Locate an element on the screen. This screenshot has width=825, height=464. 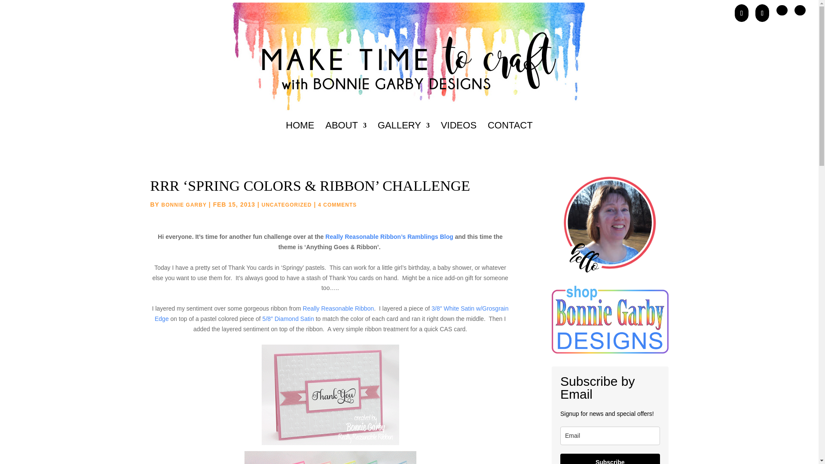
VIDEOS is located at coordinates (458, 137).